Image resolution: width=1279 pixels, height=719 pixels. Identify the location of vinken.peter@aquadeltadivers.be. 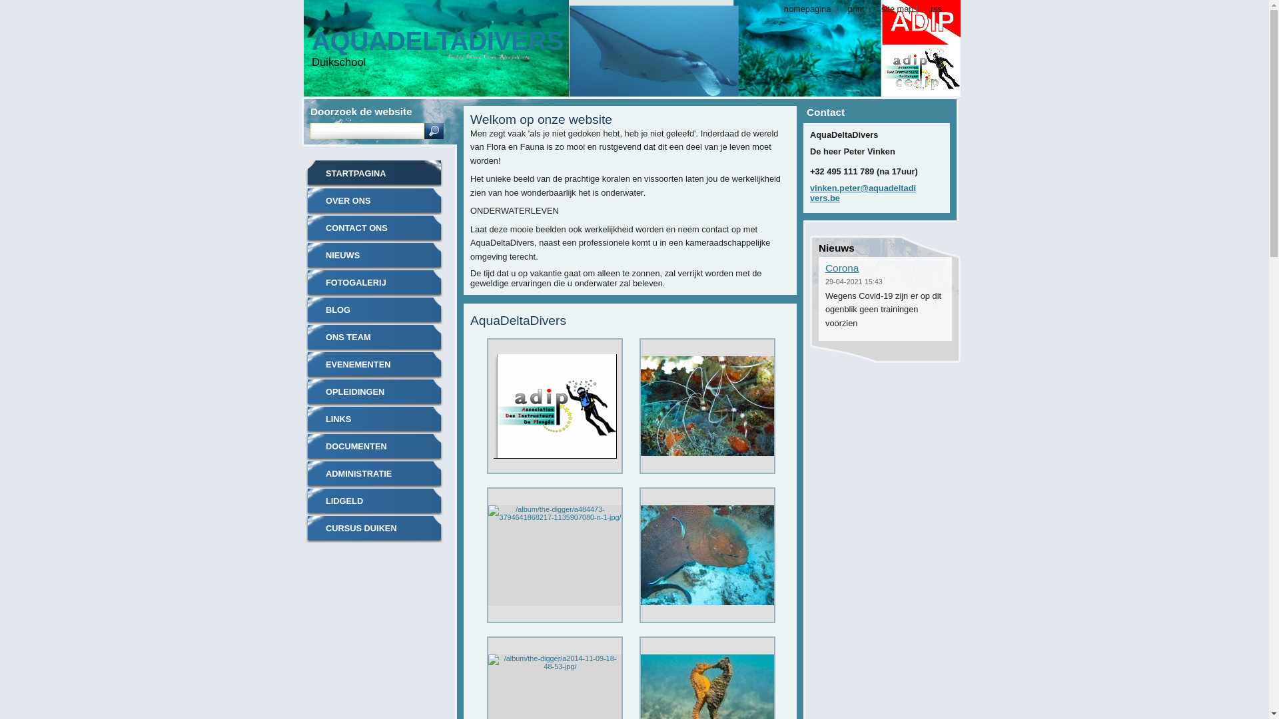
(863, 193).